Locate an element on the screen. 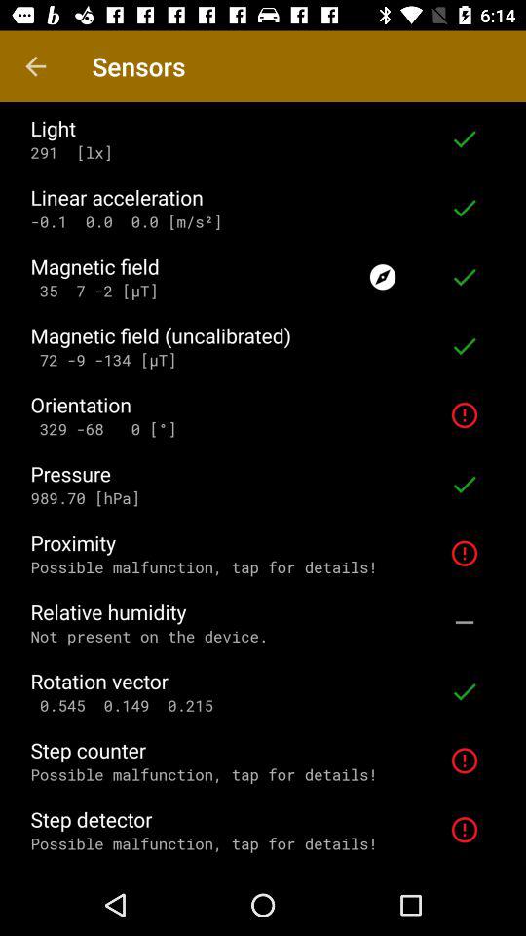 The height and width of the screenshot is (936, 526). view compass is located at coordinates (383, 277).